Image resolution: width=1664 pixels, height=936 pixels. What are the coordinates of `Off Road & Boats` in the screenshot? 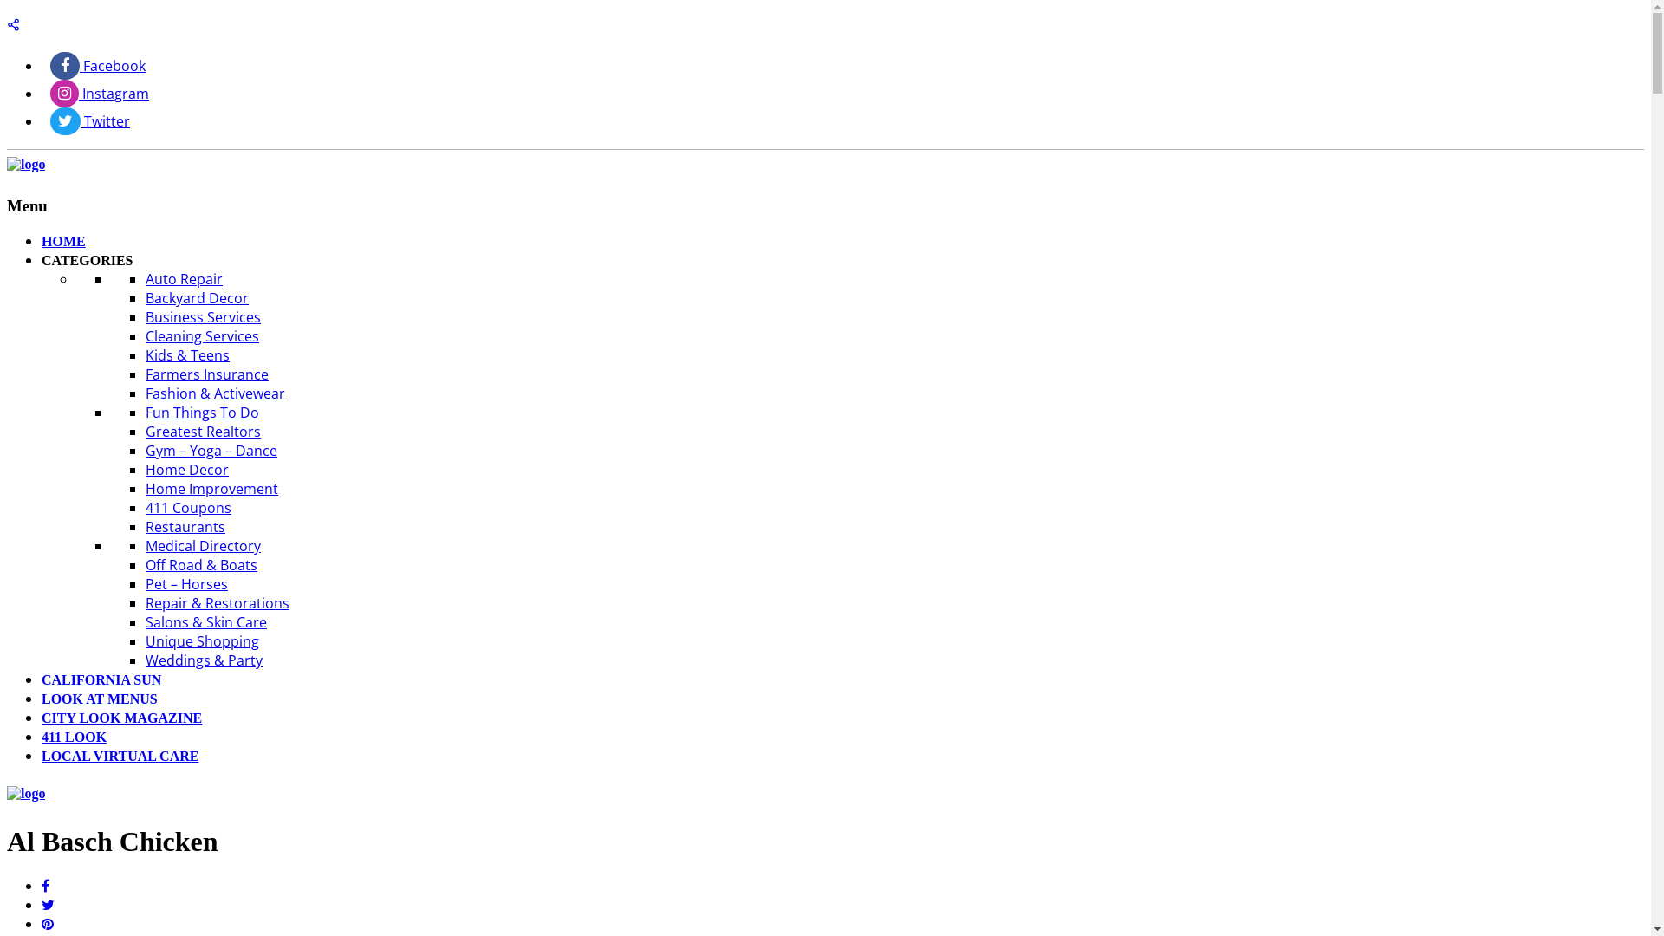 It's located at (201, 565).